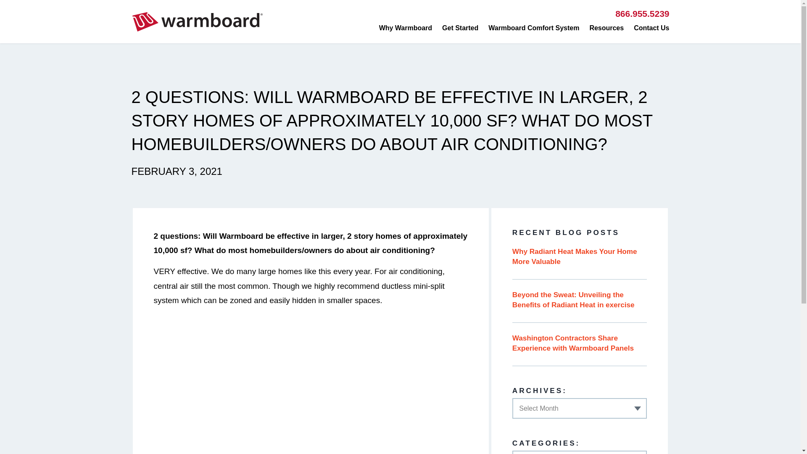  I want to click on Select Month, so click(580, 409).